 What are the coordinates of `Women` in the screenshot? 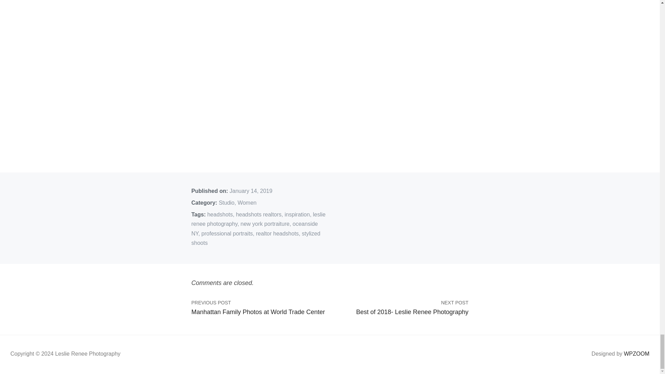 It's located at (247, 203).